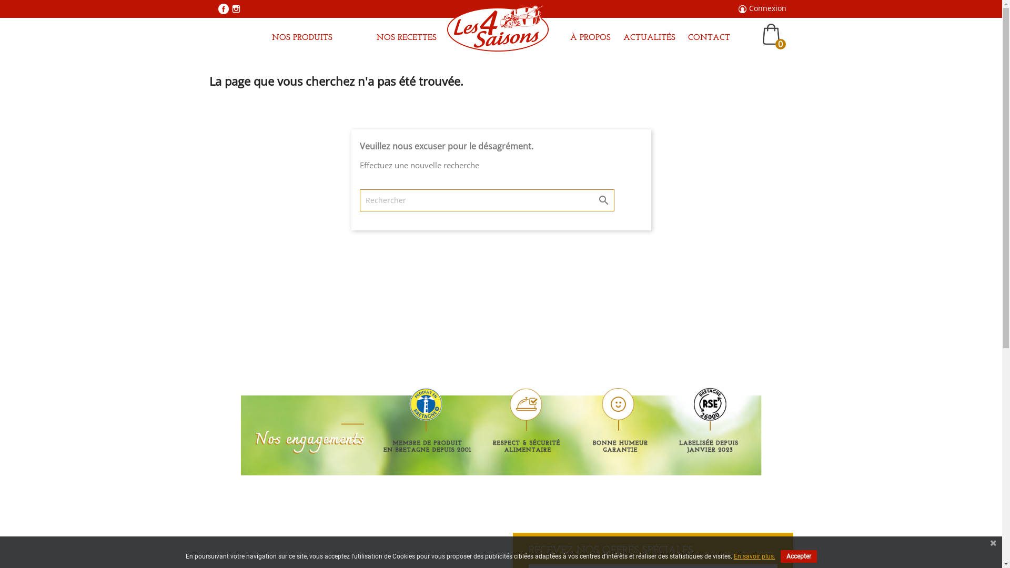 The image size is (1010, 568). What do you see at coordinates (236, 9) in the screenshot?
I see `Instagram` at bounding box center [236, 9].